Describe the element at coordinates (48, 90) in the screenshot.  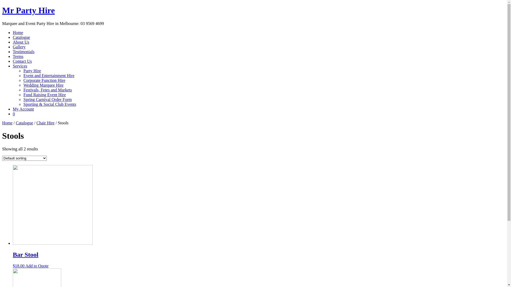
I see `Festivals, Fetes and Markets` at that location.